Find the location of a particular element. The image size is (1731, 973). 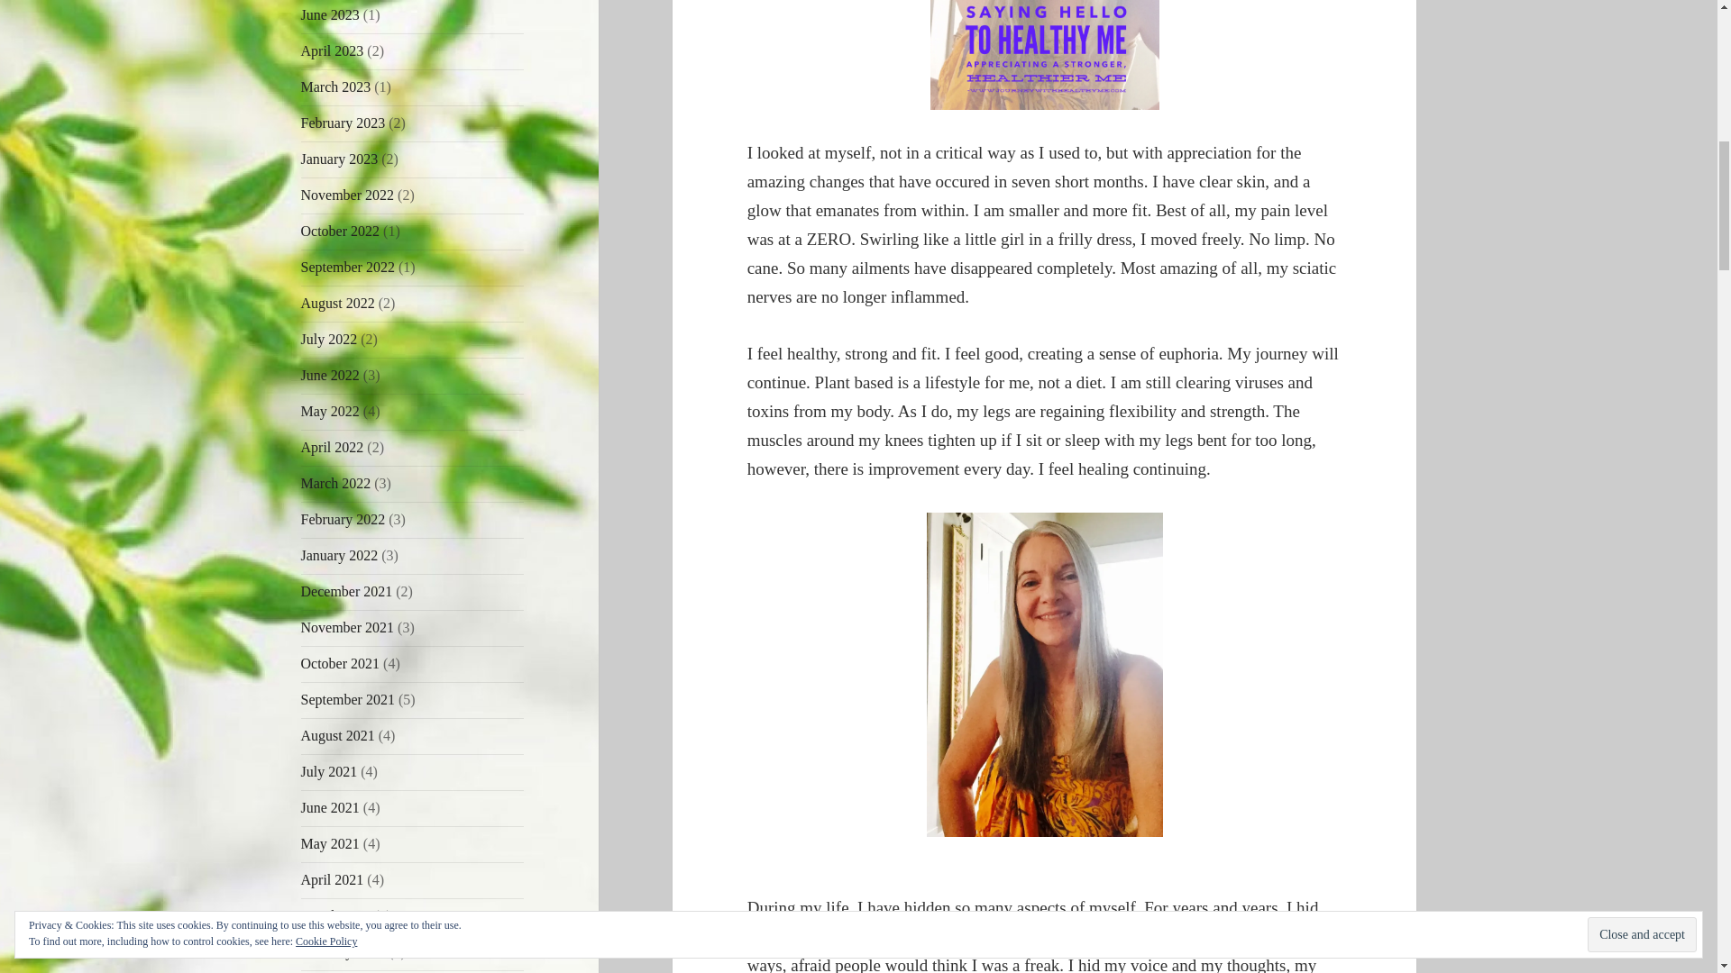

February 2023 is located at coordinates (343, 123).